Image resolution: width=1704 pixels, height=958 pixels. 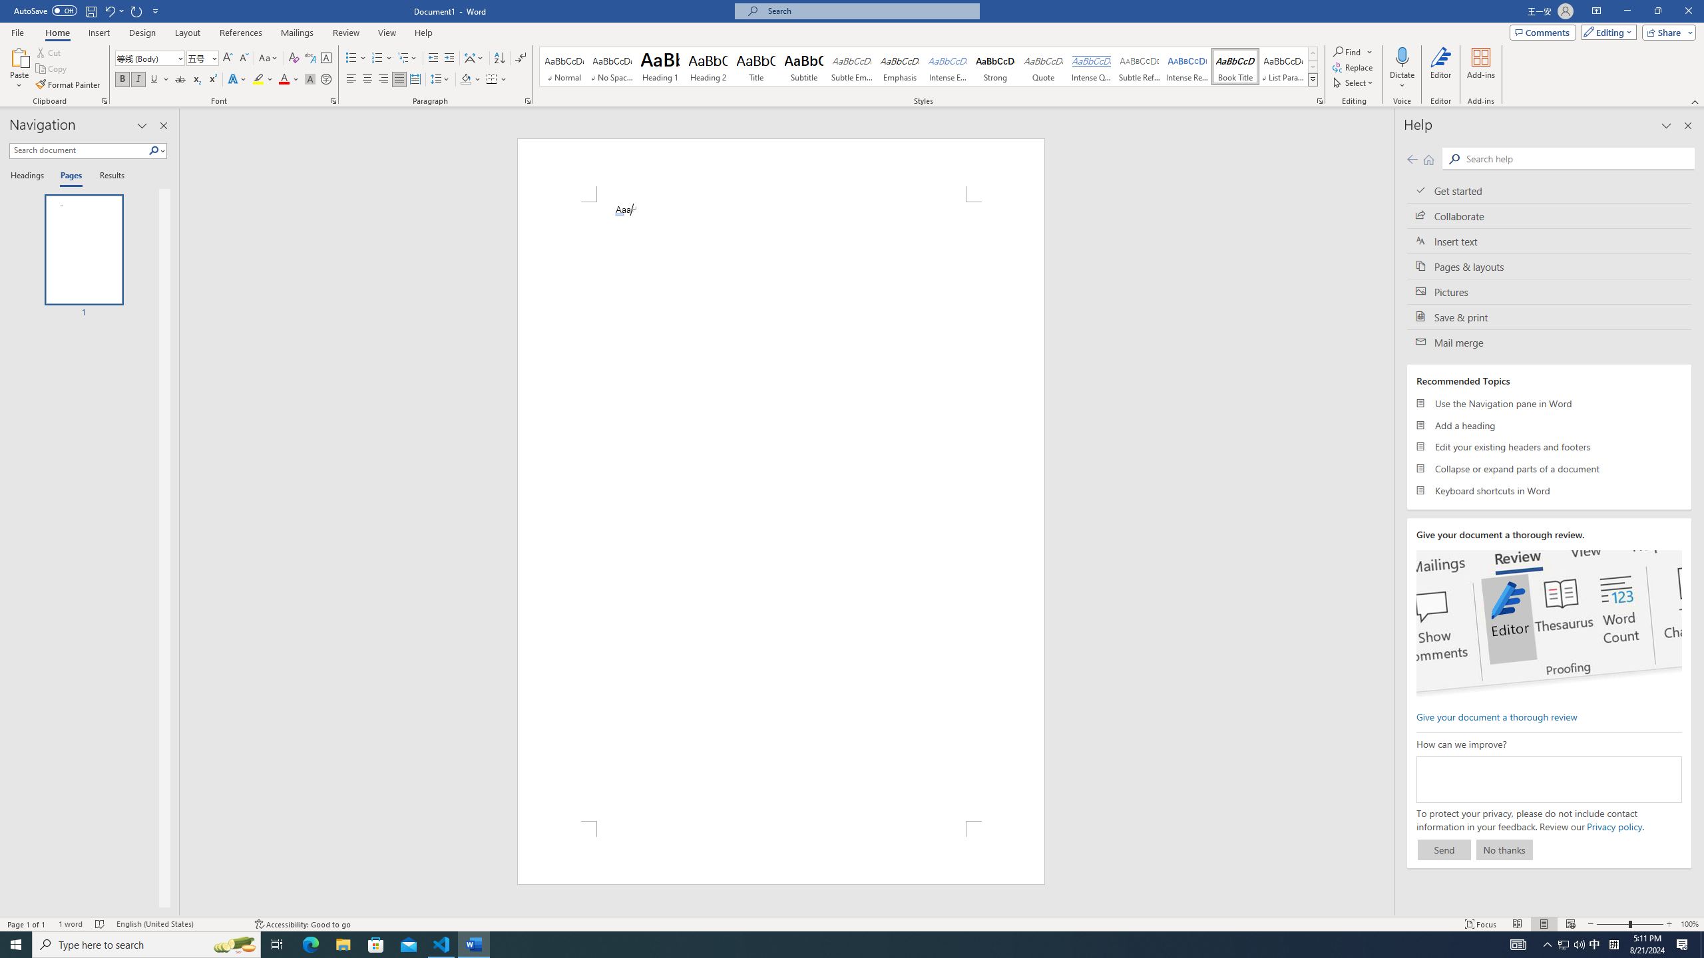 I want to click on Edit your existing headers and footers, so click(x=1550, y=447).